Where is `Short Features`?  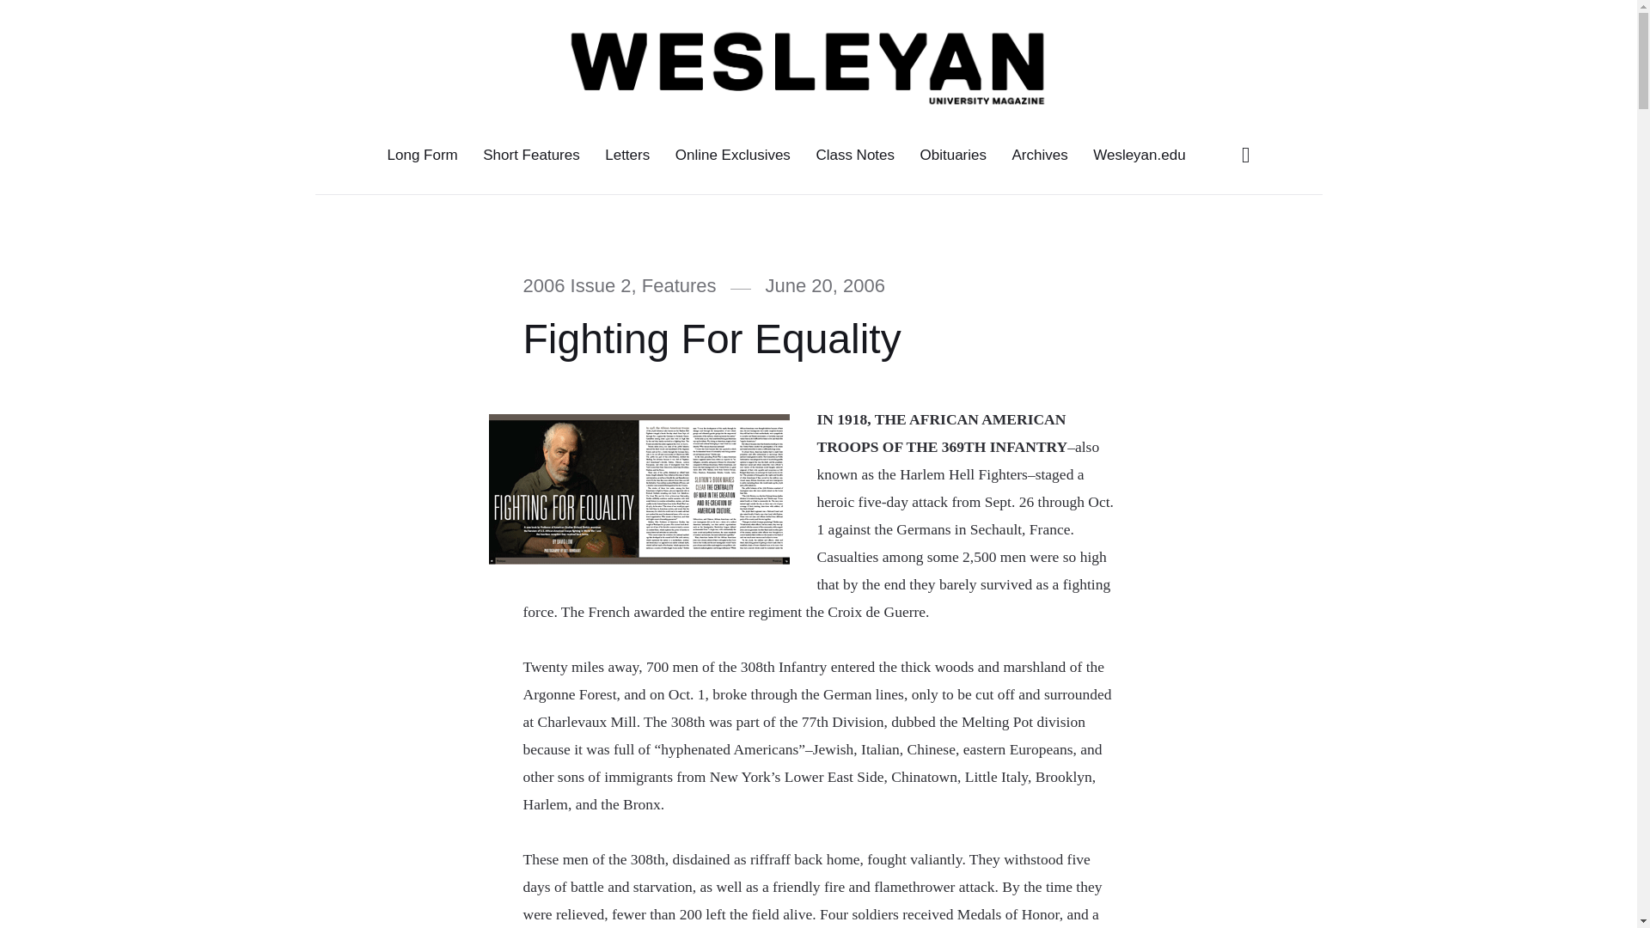
Short Features is located at coordinates (531, 155).